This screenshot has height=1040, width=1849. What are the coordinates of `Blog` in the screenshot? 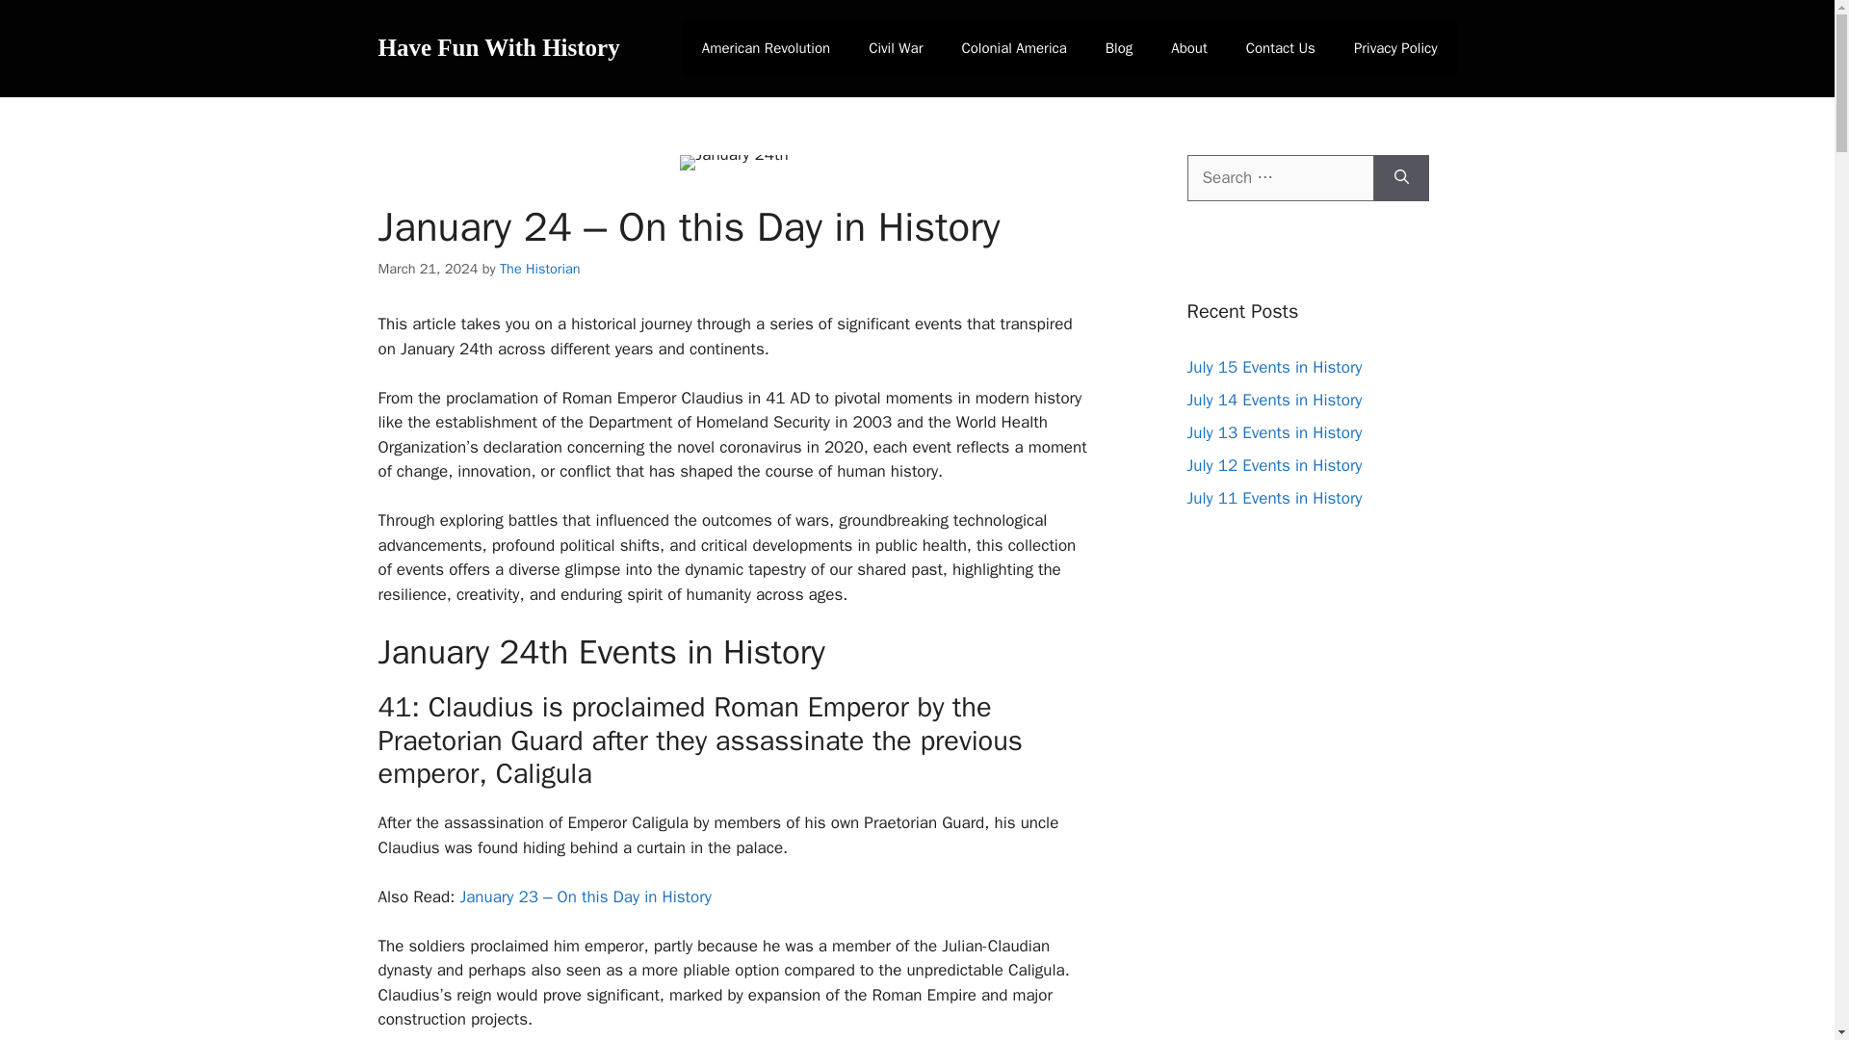 It's located at (1119, 48).